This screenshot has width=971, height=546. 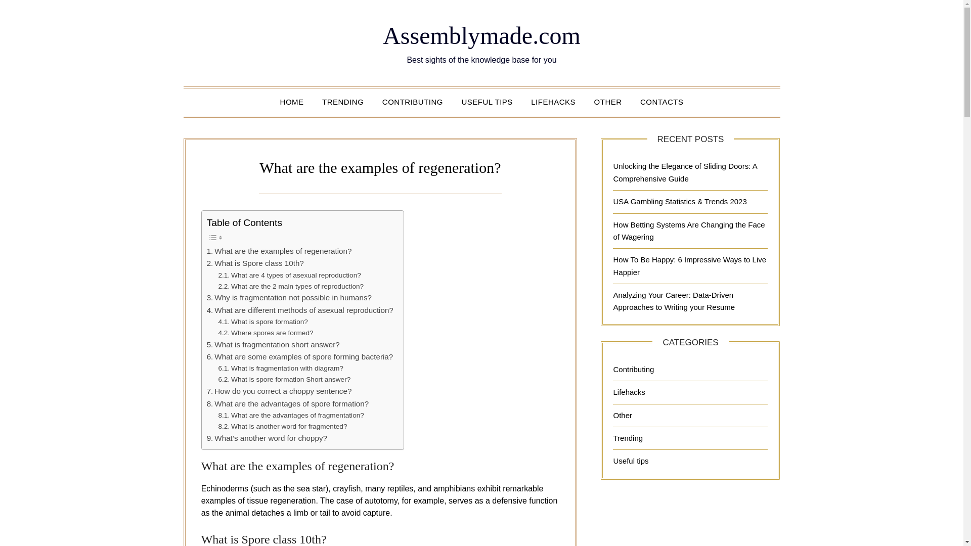 I want to click on What are some examples of spore forming bacteria?, so click(x=299, y=357).